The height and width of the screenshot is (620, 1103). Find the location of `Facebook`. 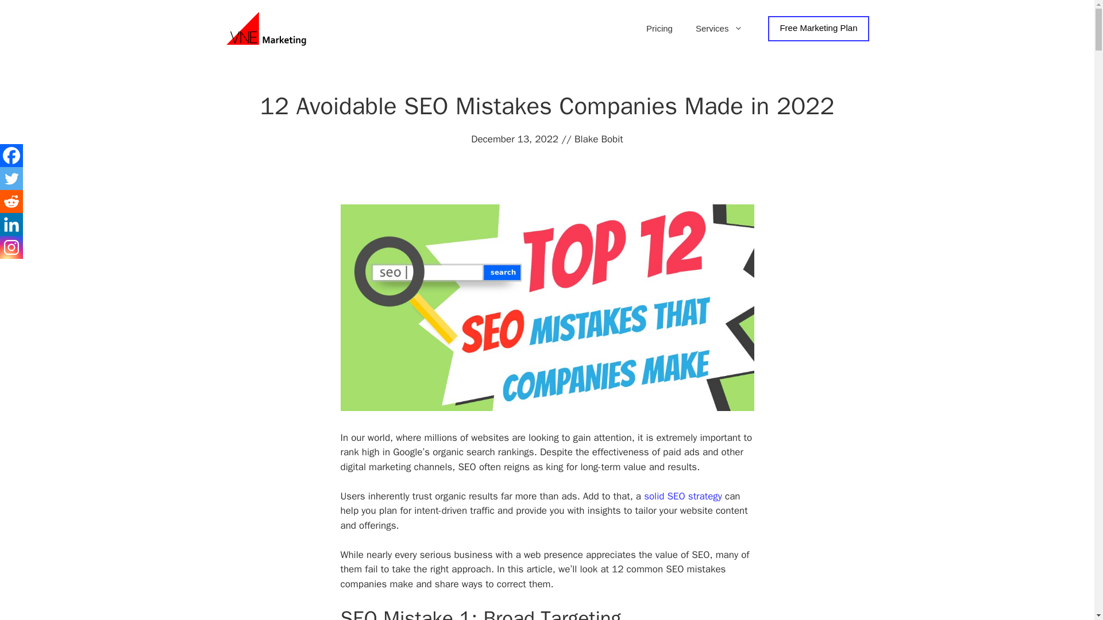

Facebook is located at coordinates (11, 155).